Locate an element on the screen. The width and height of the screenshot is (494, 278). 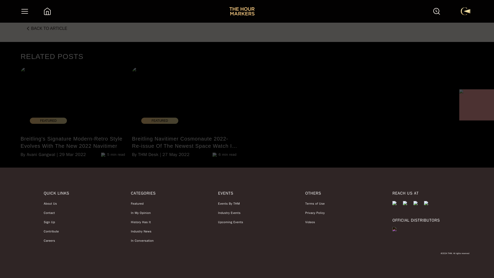
Contact is located at coordinates (51, 213).